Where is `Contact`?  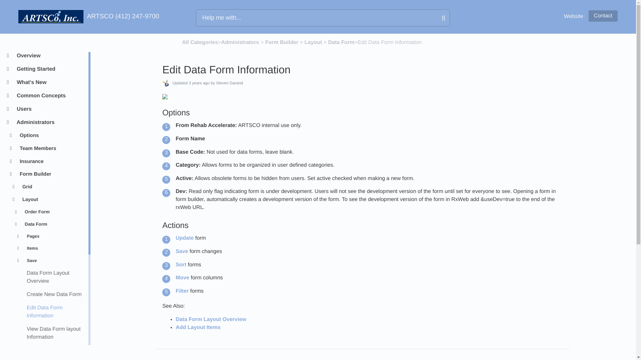
Contact is located at coordinates (603, 16).